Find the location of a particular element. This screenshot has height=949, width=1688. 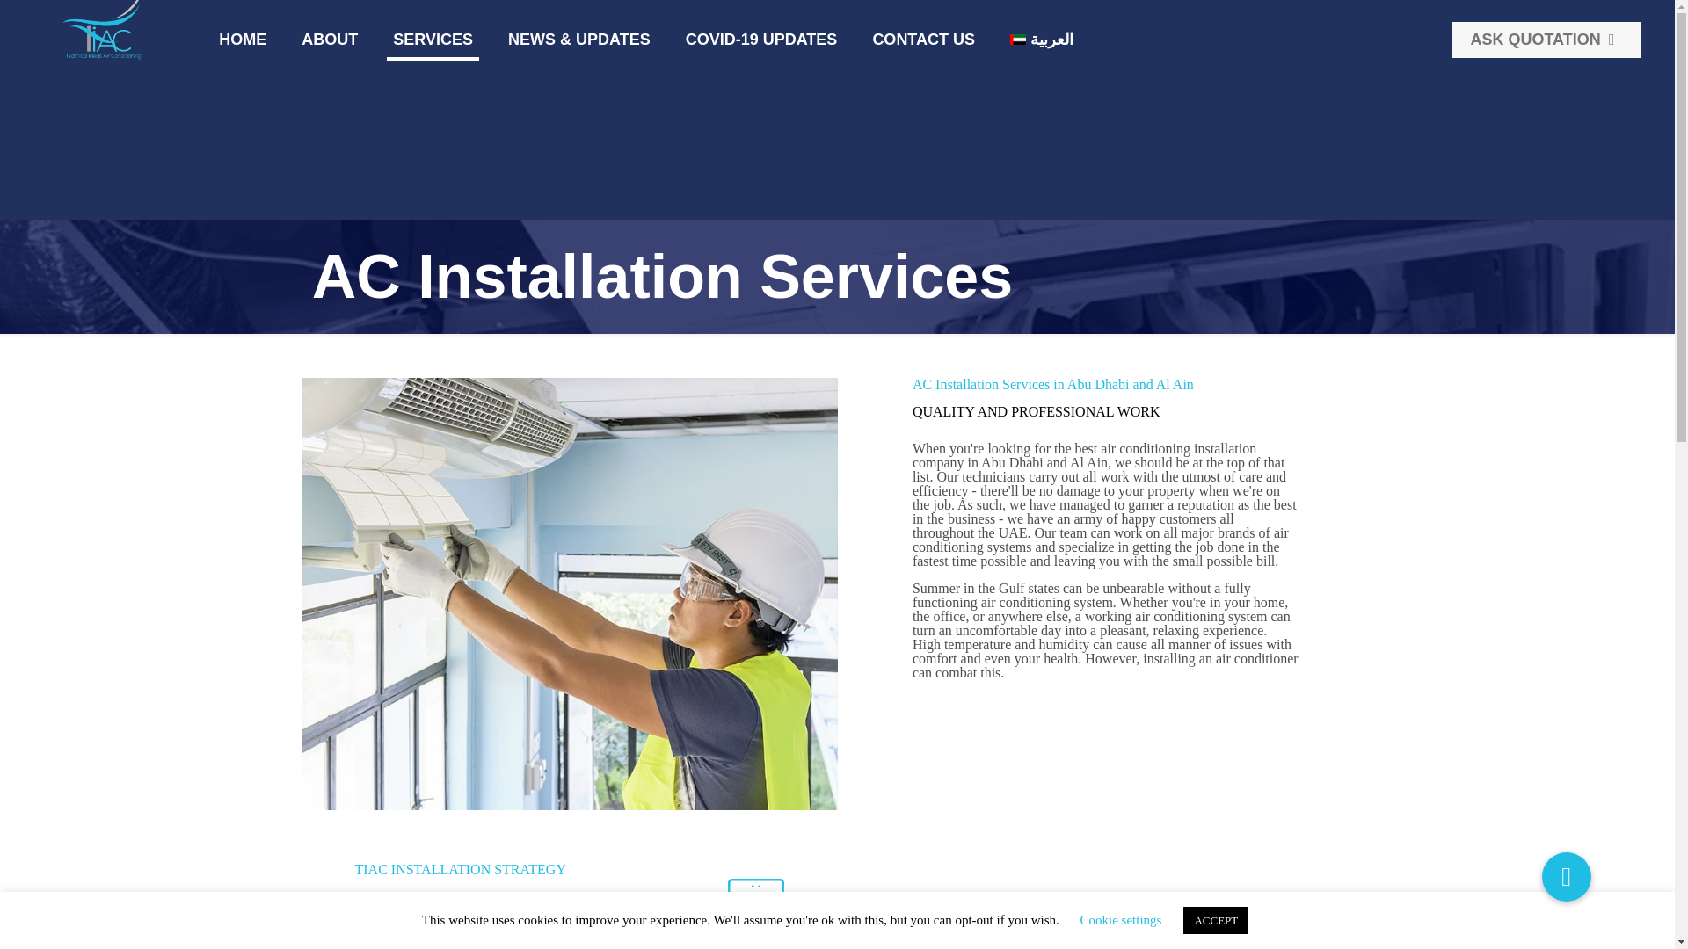

HOME is located at coordinates (242, 39).